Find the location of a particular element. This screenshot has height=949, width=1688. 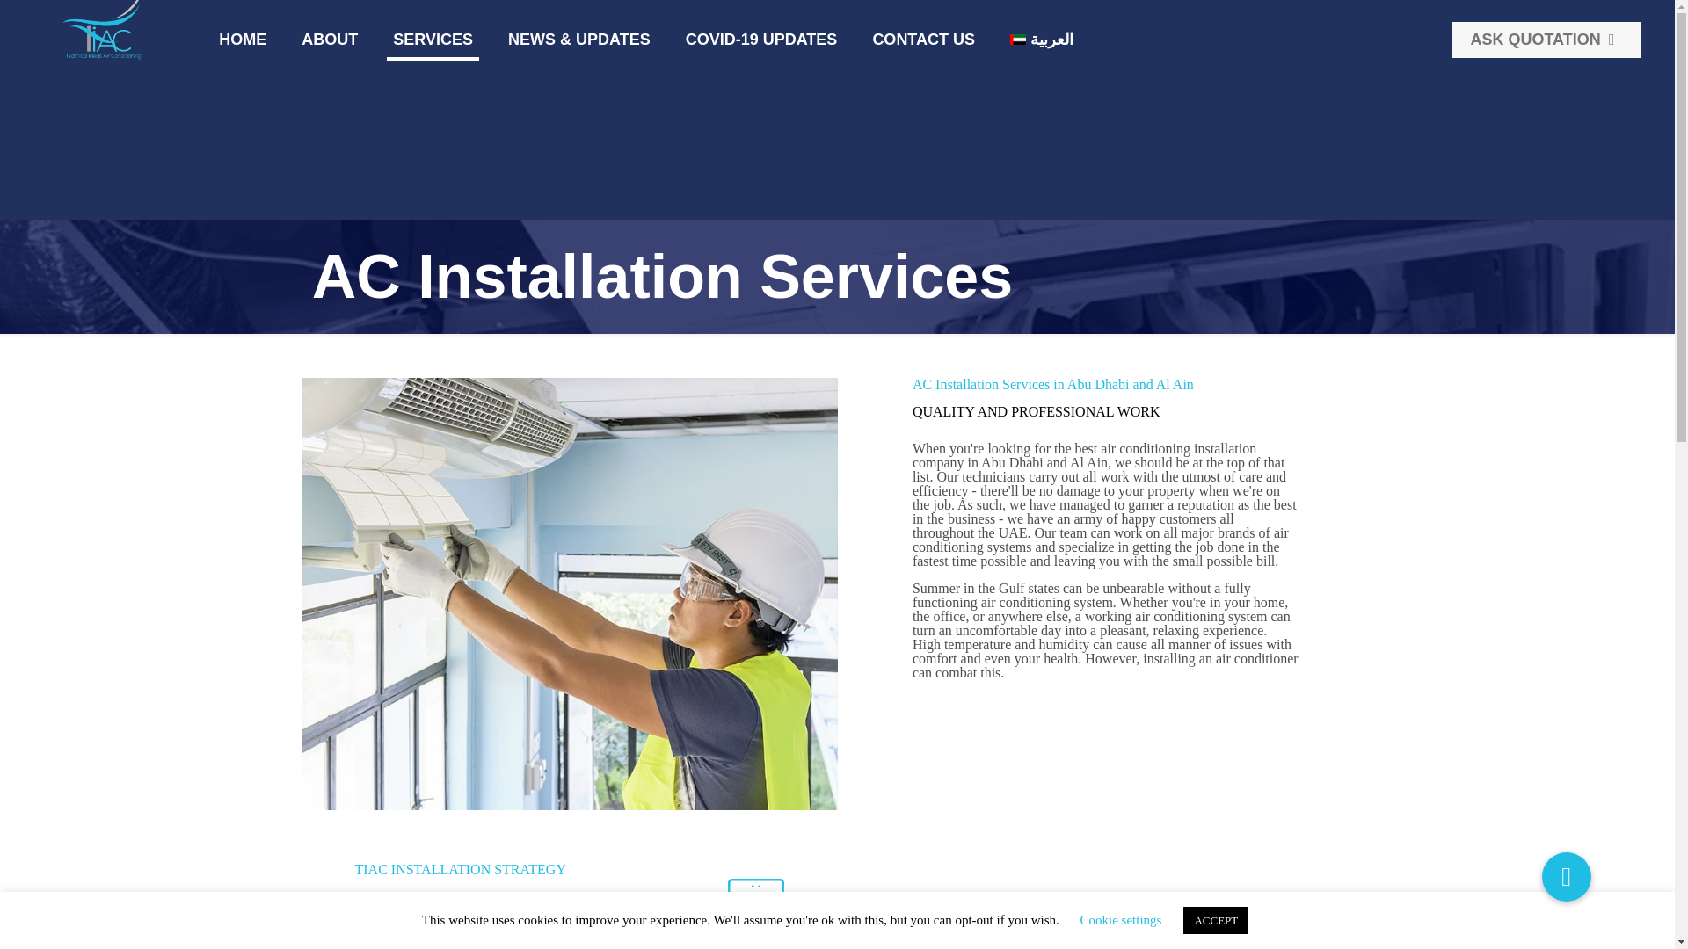

HOME is located at coordinates (242, 39).